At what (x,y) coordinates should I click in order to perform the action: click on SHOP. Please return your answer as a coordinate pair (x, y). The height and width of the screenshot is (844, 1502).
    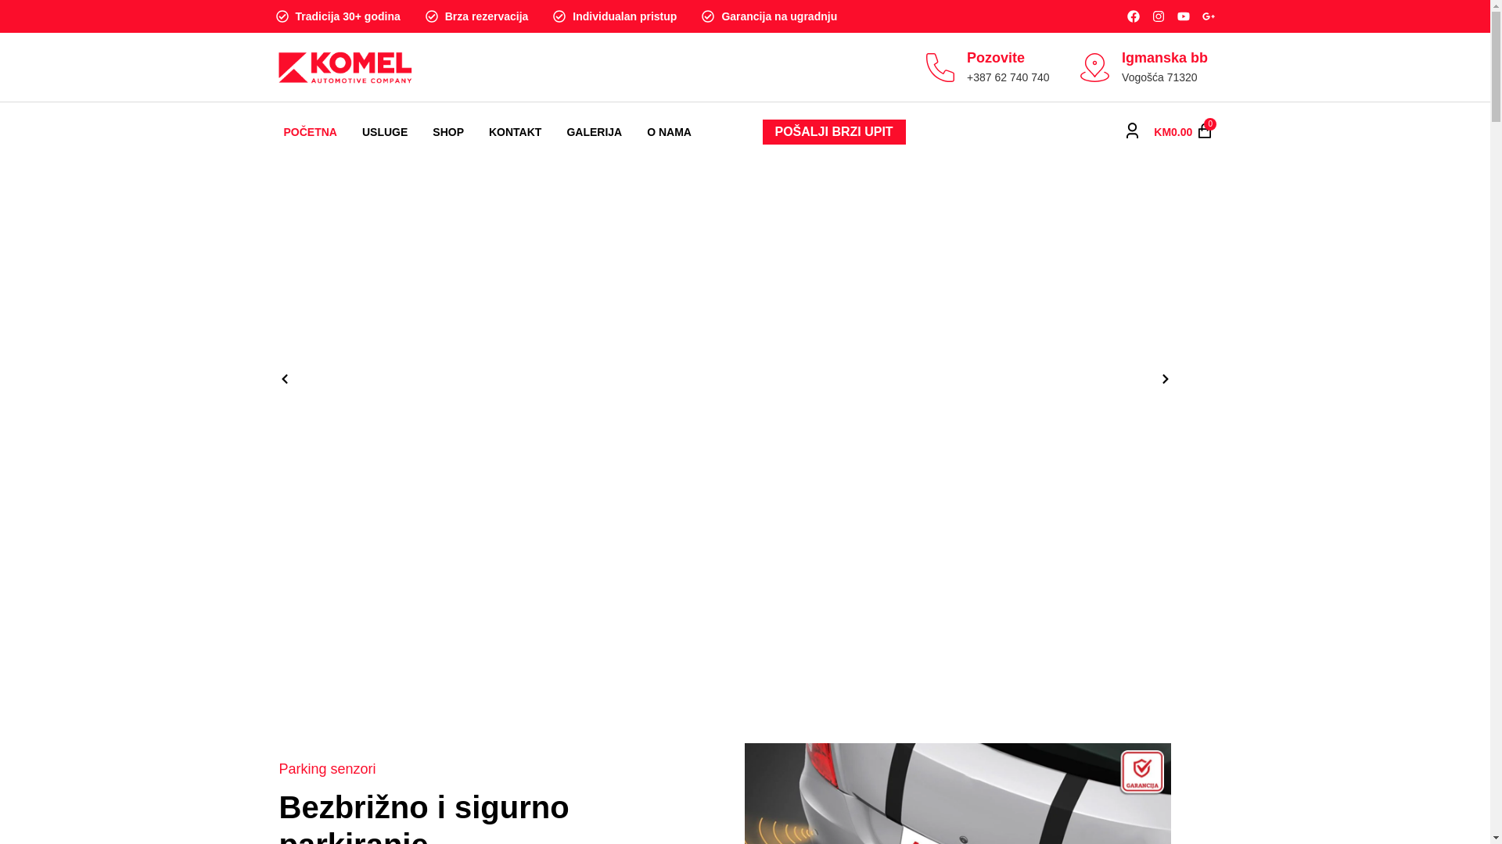
    Looking at the image, I should click on (448, 132).